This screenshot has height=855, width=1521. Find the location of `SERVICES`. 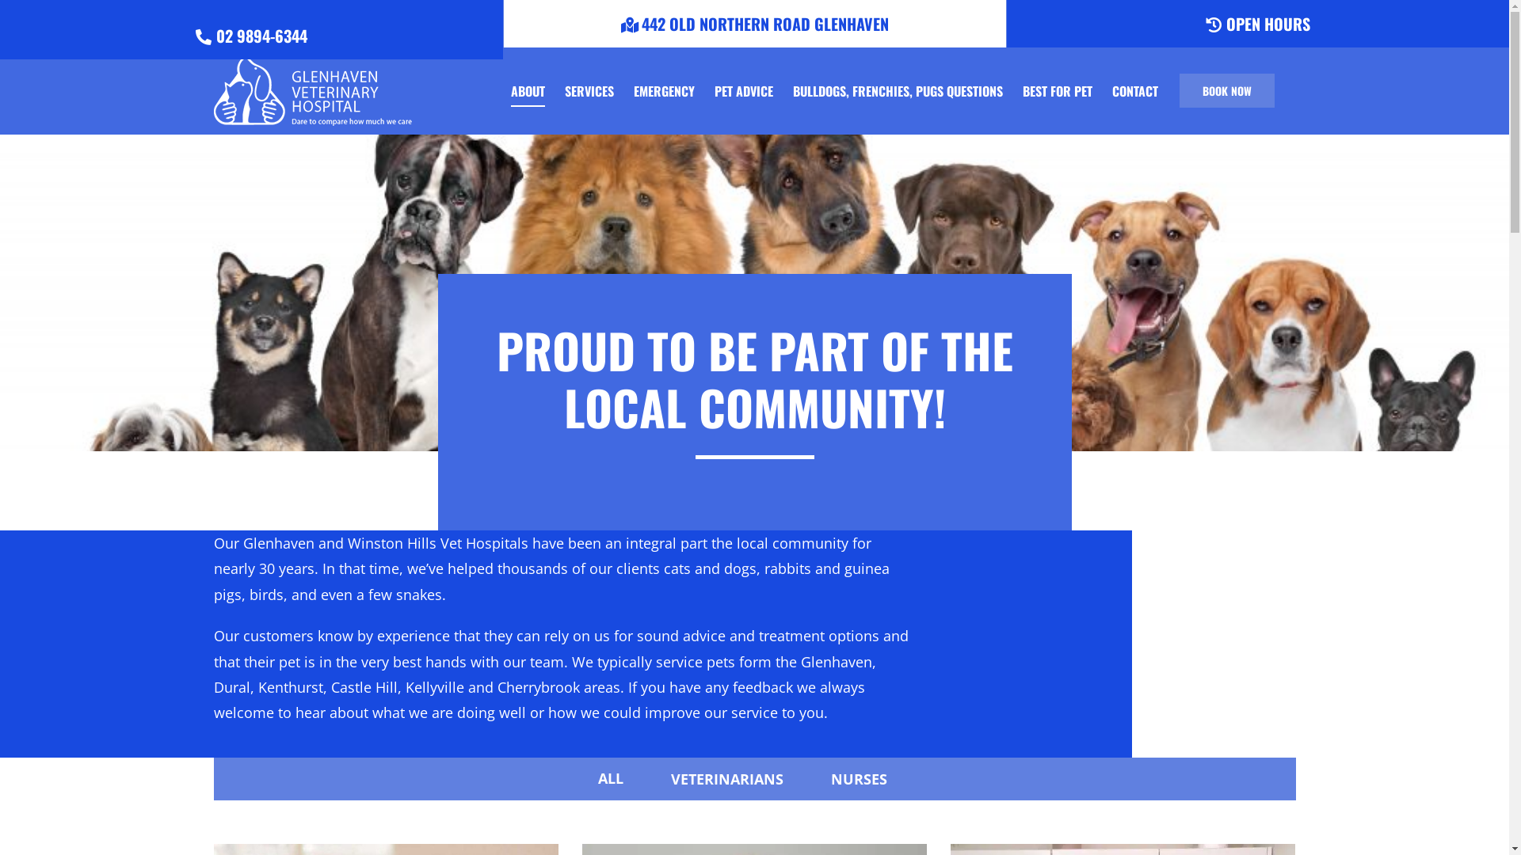

SERVICES is located at coordinates (589, 90).